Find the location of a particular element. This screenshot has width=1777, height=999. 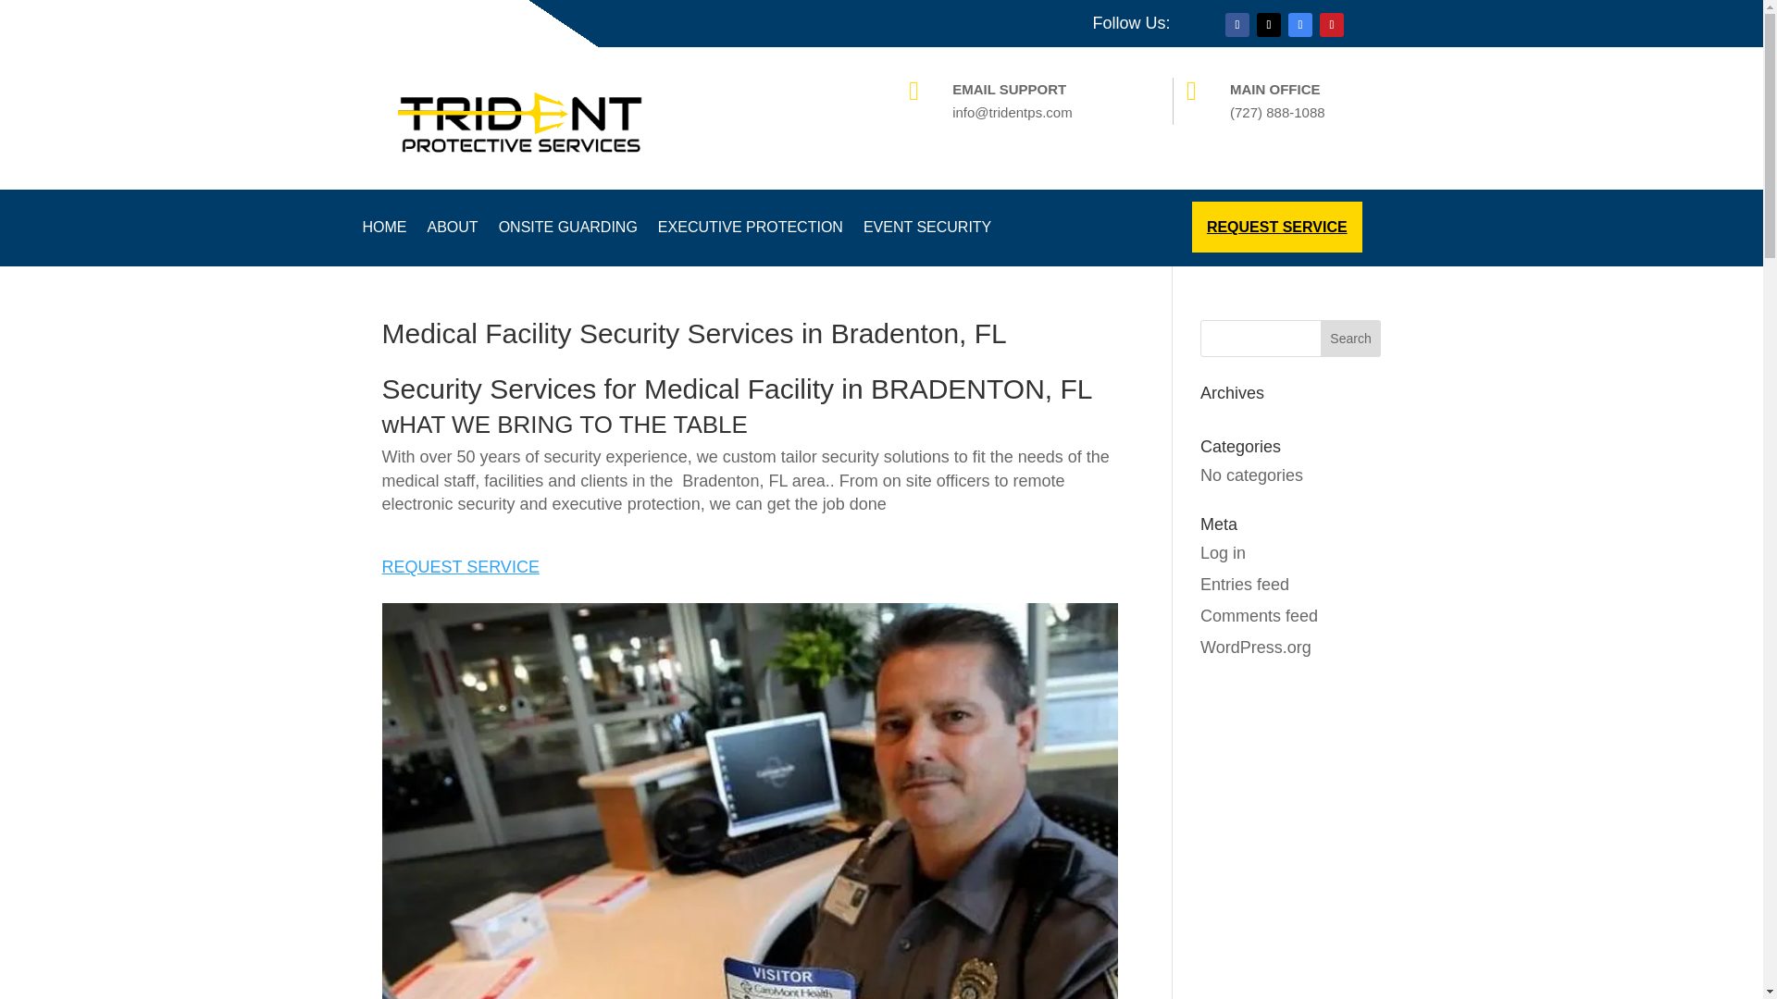

HOME is located at coordinates (384, 231).